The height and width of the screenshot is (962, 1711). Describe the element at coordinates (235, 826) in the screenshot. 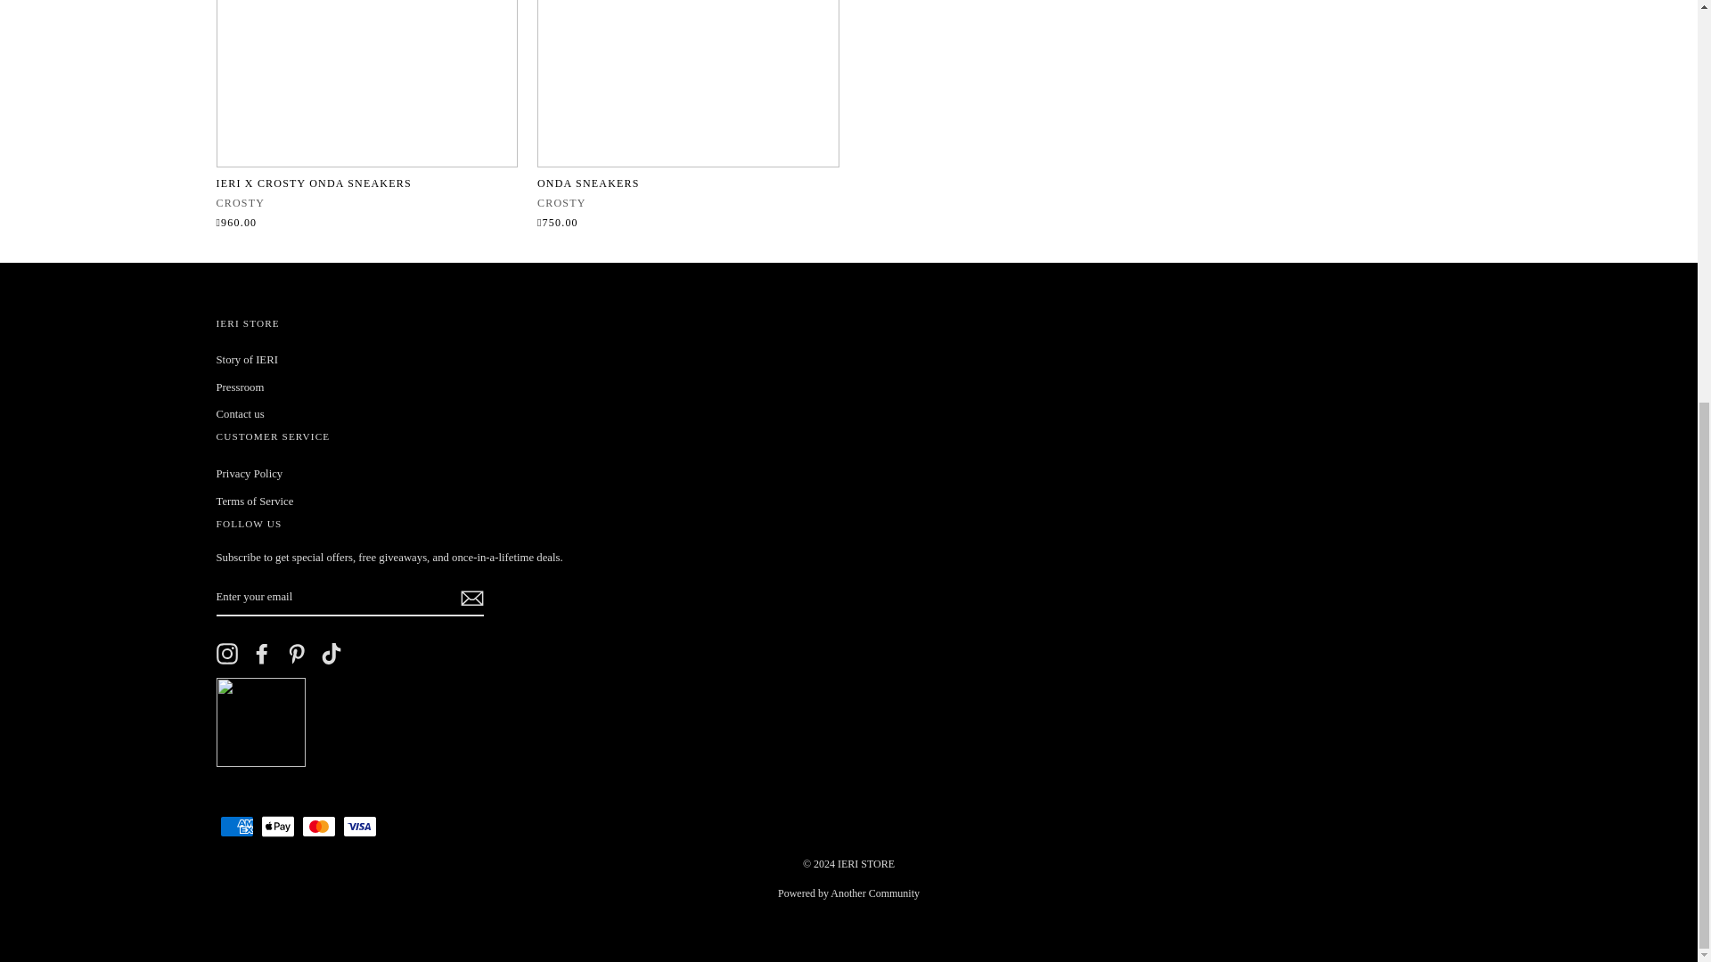

I see `American Express` at that location.